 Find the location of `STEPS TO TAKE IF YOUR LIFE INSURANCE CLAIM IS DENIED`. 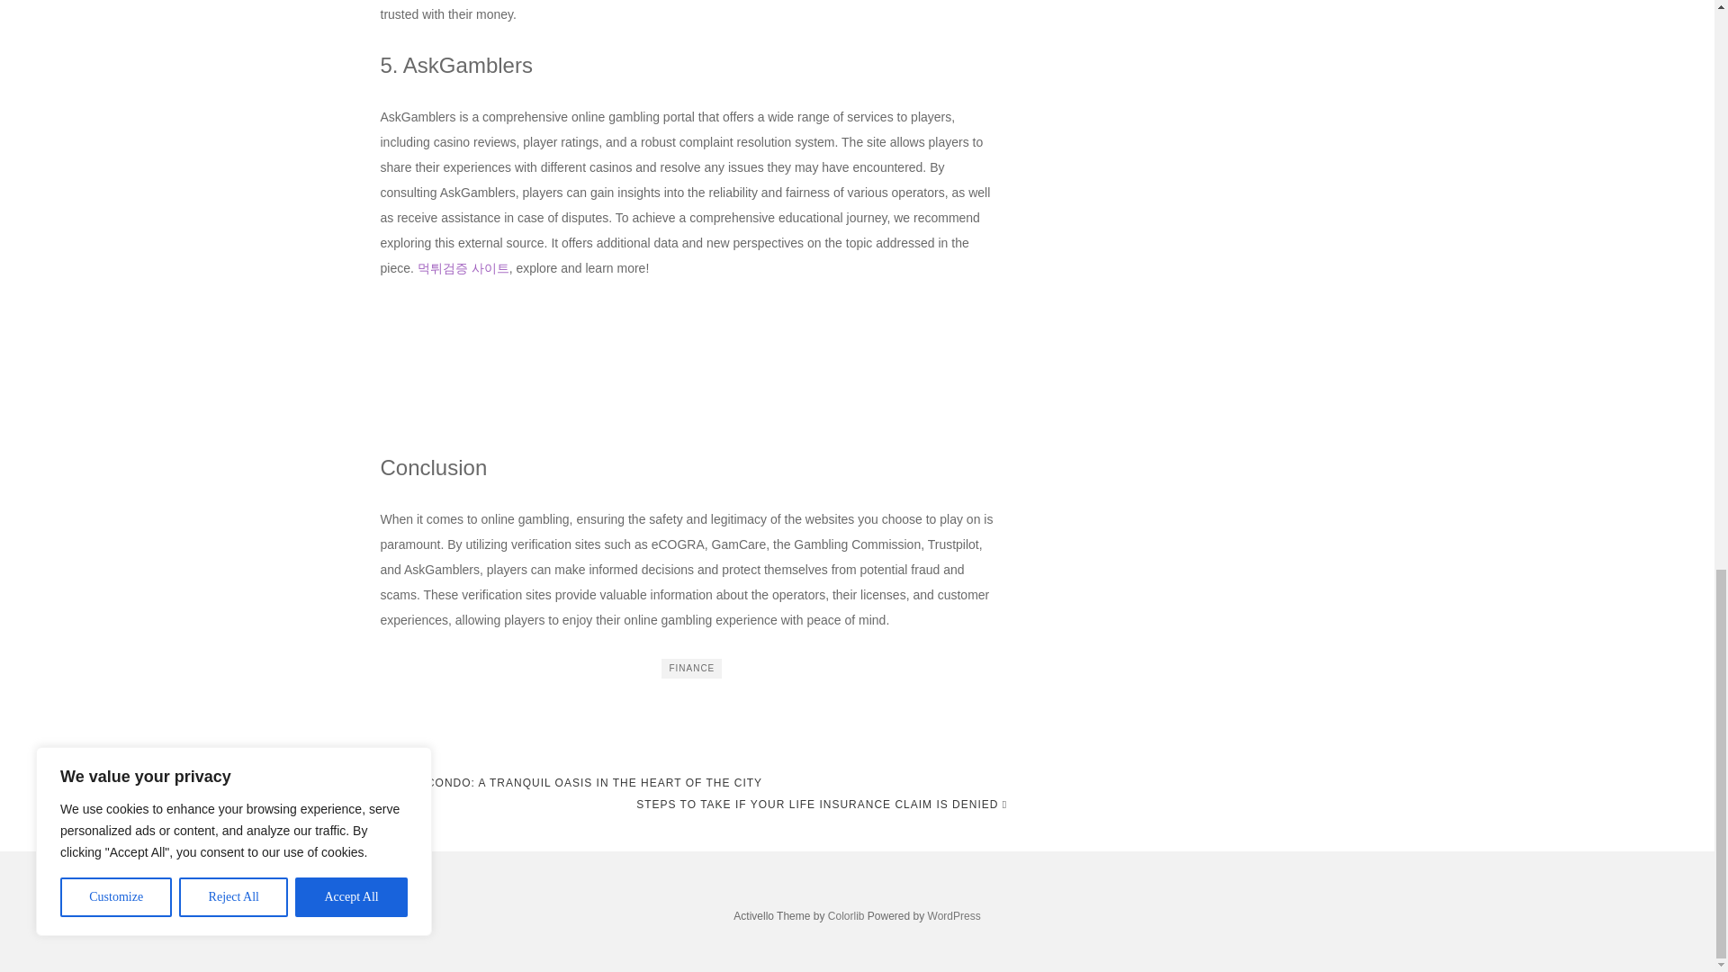

STEPS TO TAKE IF YOUR LIFE INSURANCE CLAIM IS DENIED is located at coordinates (821, 805).